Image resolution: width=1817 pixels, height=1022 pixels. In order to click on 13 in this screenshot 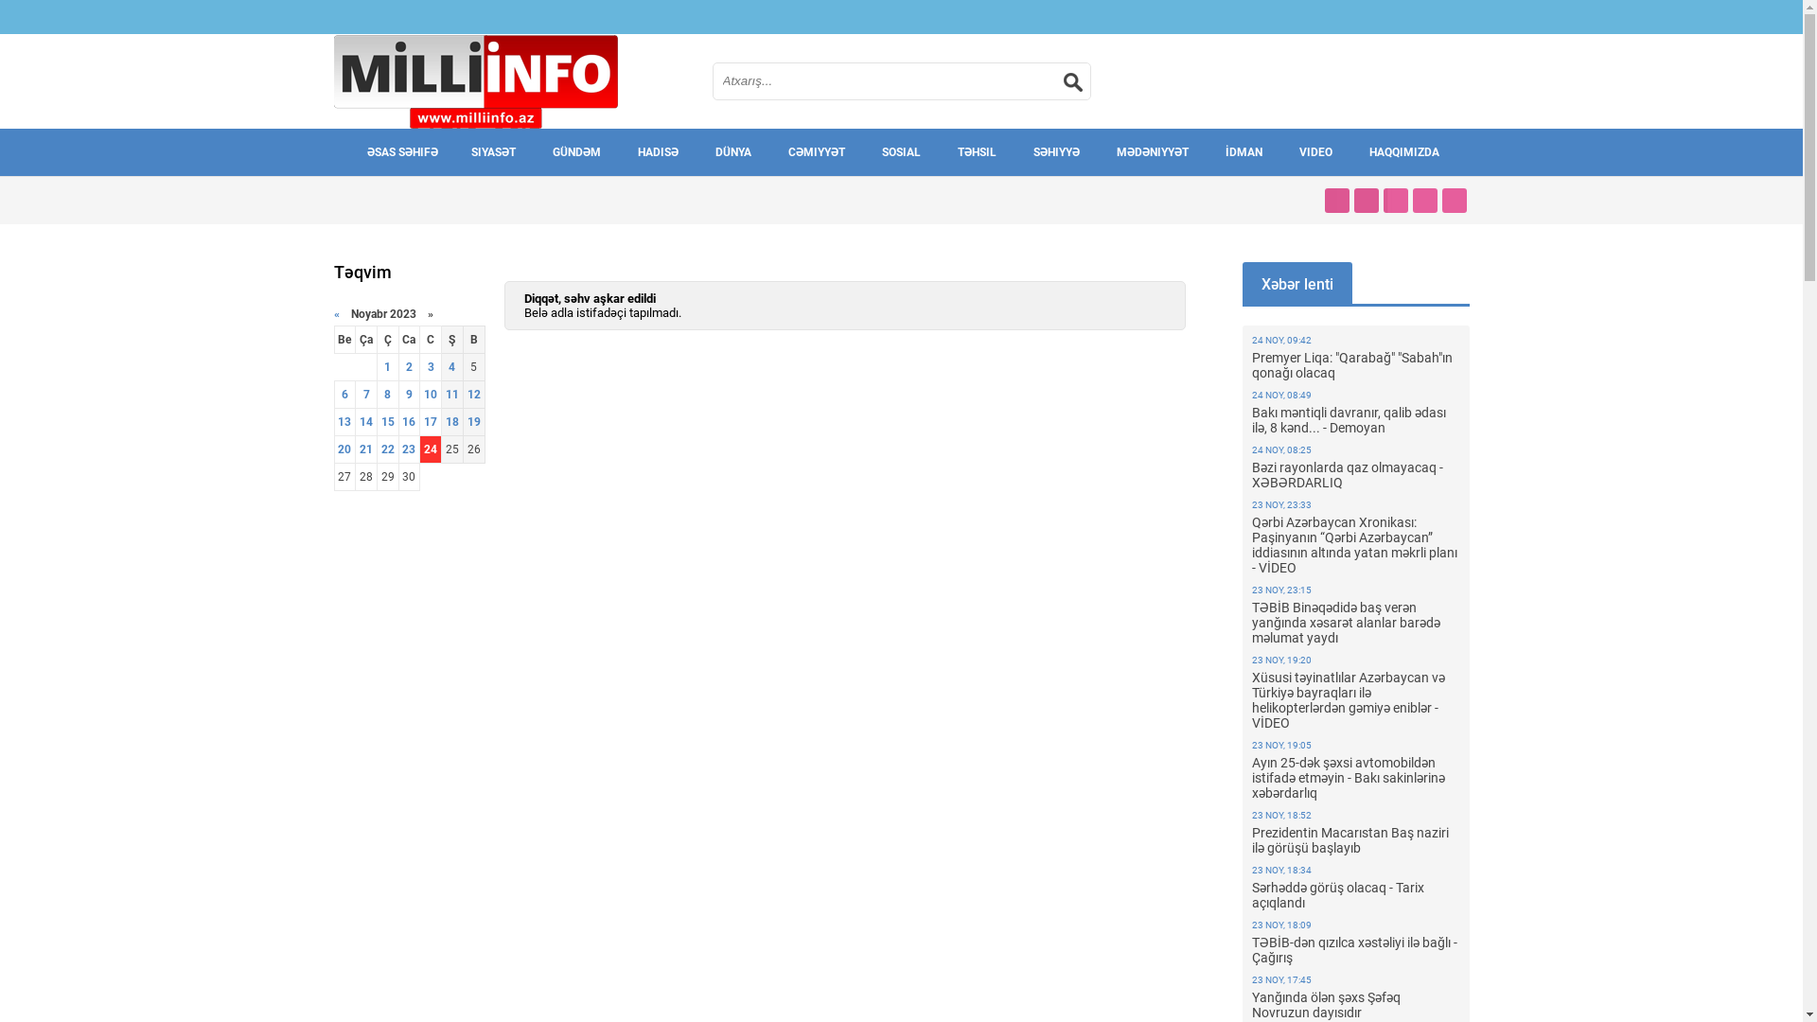, I will do `click(344, 422)`.